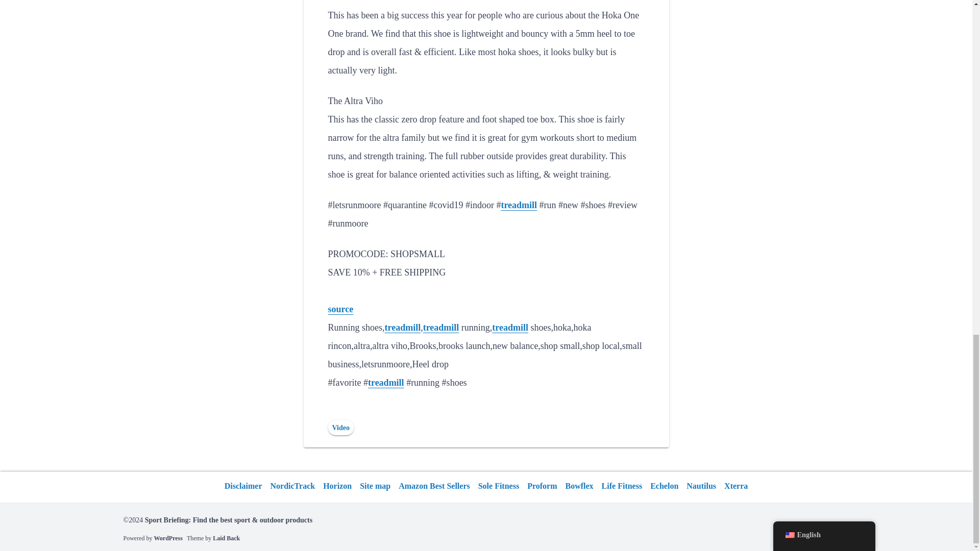  I want to click on Horizon, so click(337, 486).